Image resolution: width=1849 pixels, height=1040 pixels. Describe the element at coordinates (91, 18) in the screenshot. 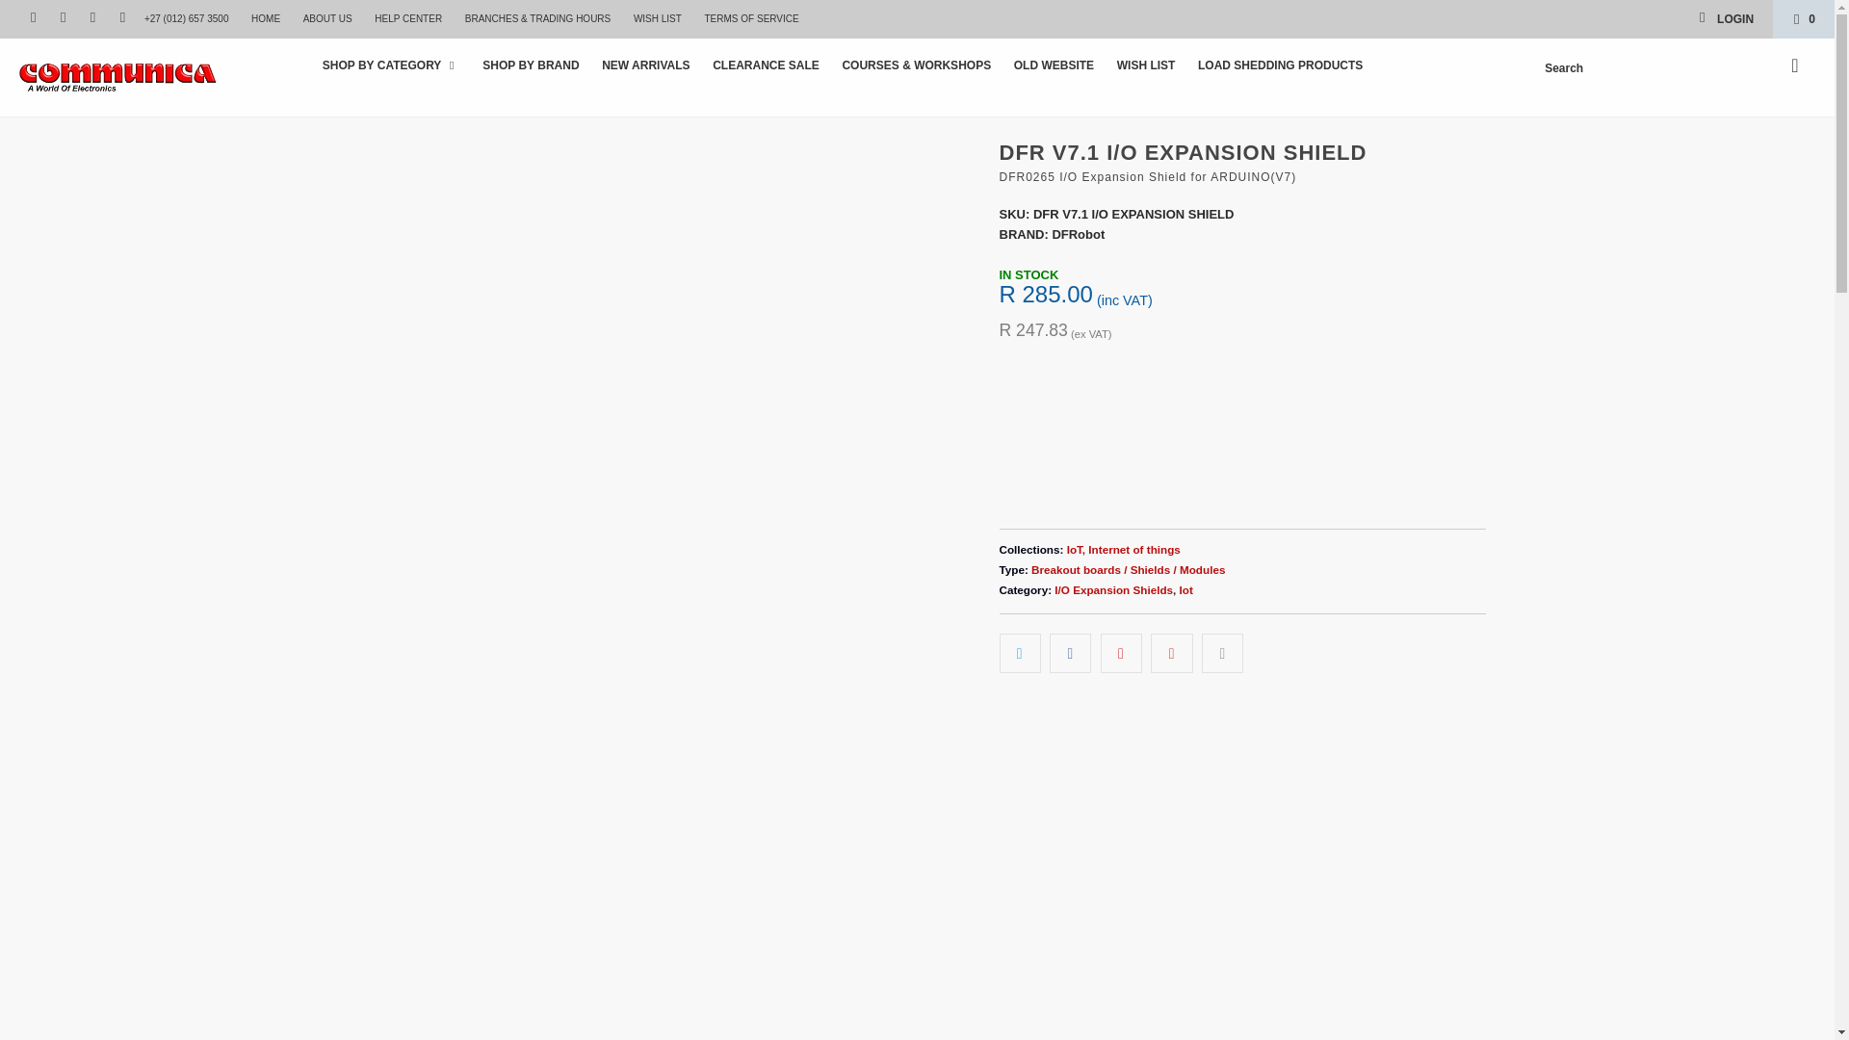

I see `Communica South Africa on Instagram` at that location.